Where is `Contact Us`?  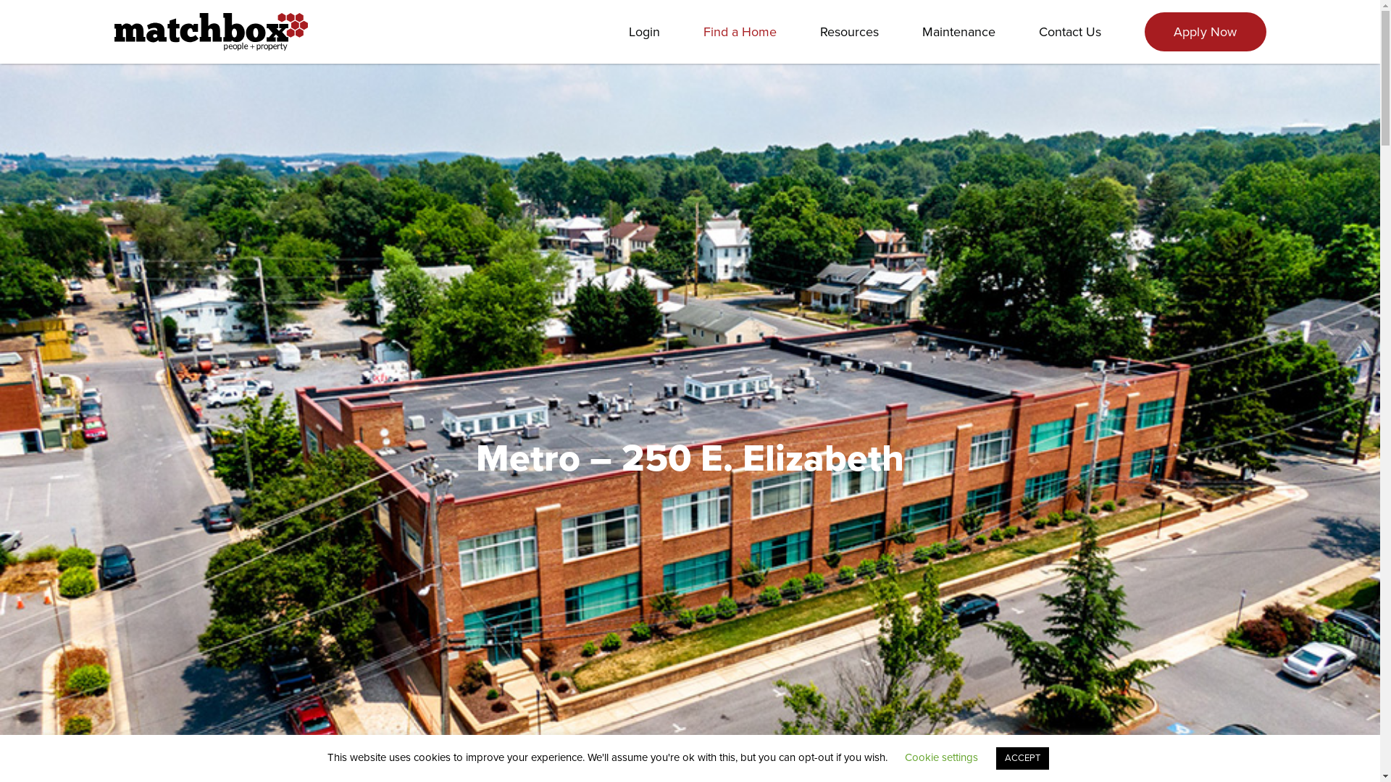
Contact Us is located at coordinates (1070, 32).